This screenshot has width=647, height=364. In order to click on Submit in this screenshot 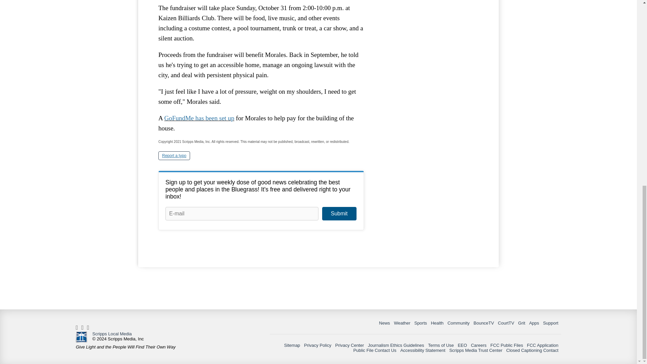, I will do `click(339, 214)`.